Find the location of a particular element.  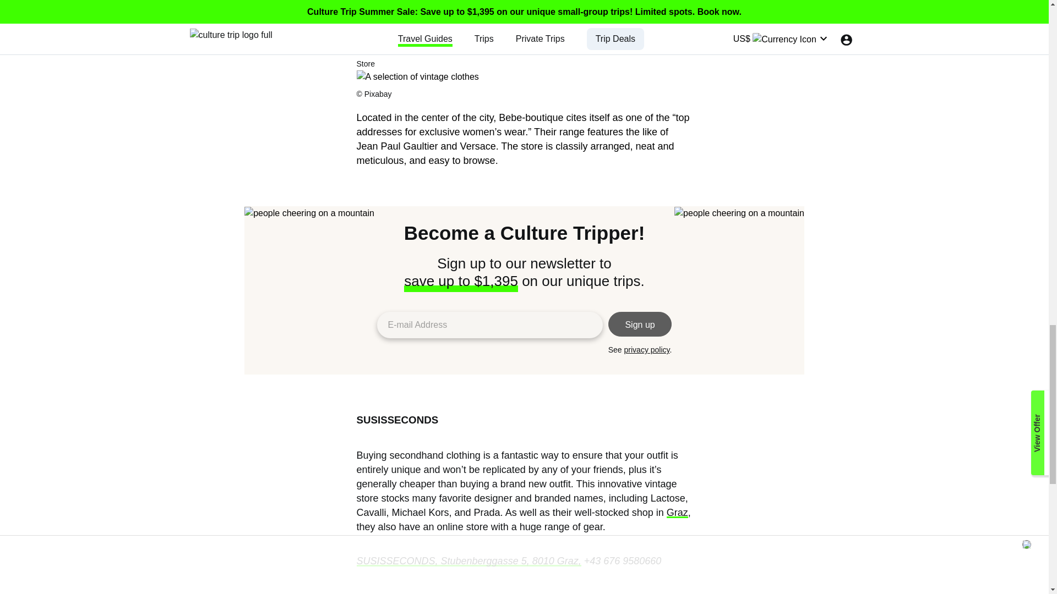

Graz is located at coordinates (677, 513).